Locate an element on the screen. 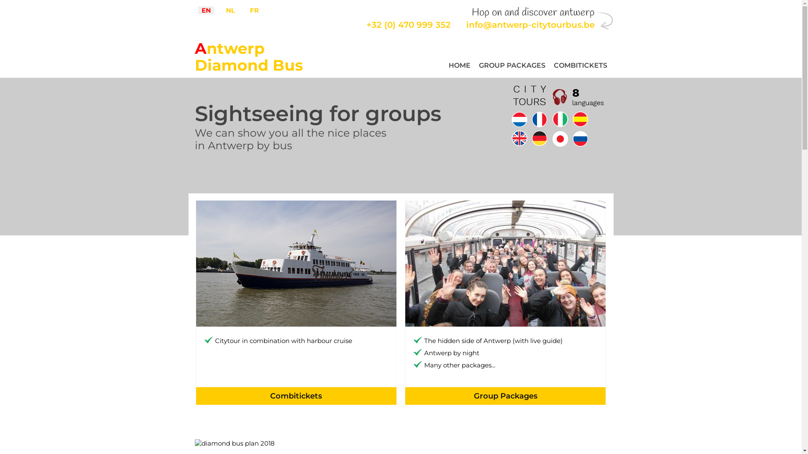 This screenshot has height=454, width=808. EN is located at coordinates (206, 10).